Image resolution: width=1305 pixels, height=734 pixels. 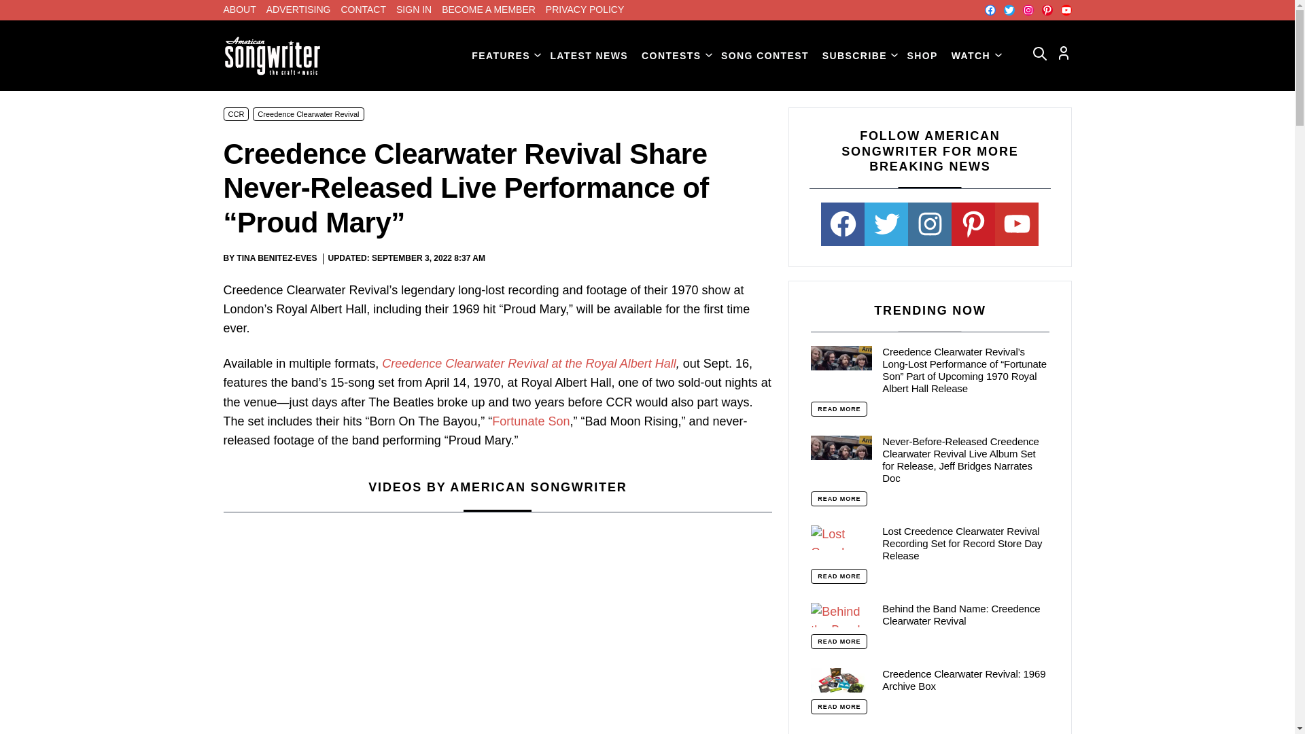 I want to click on ADVERTISING, so click(x=298, y=10).